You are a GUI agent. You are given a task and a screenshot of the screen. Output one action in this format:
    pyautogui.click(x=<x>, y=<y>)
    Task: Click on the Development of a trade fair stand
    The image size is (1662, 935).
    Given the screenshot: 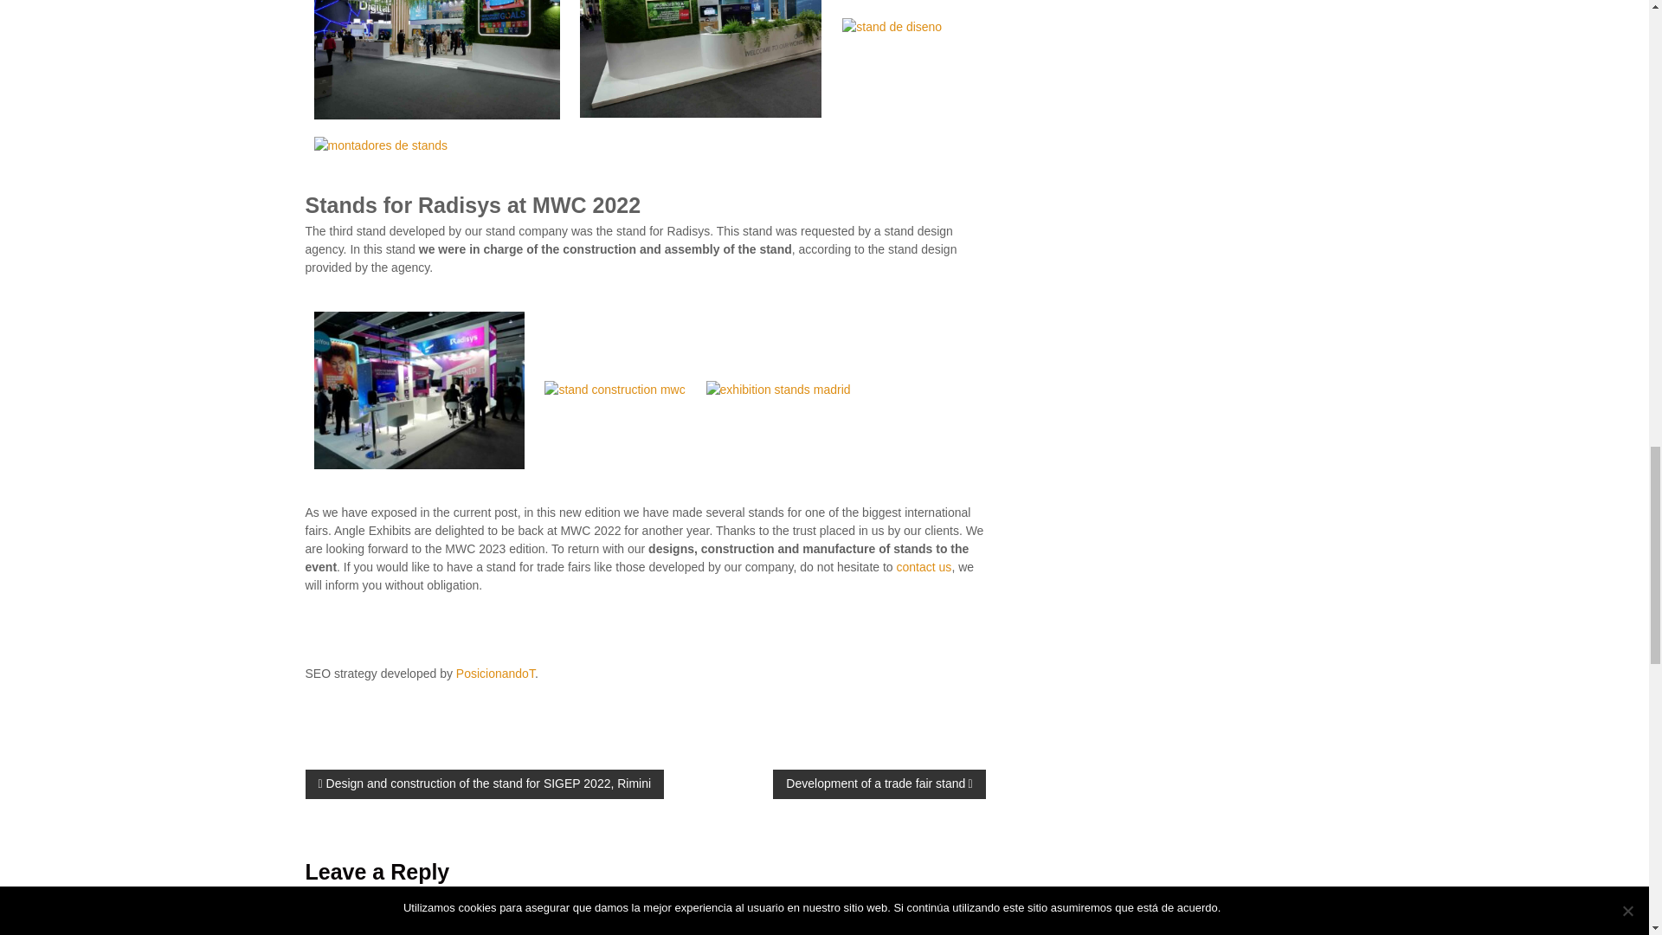 What is the action you would take?
    pyautogui.click(x=879, y=784)
    